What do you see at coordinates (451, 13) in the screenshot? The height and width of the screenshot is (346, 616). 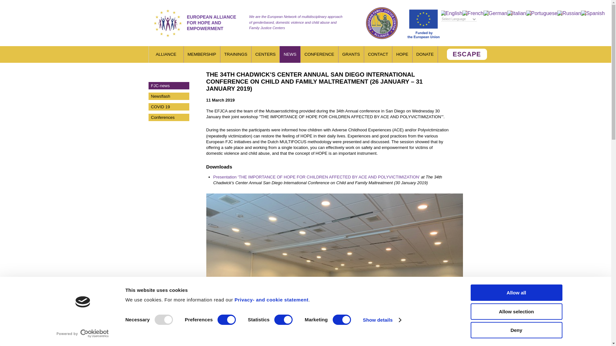 I see `English` at bounding box center [451, 13].